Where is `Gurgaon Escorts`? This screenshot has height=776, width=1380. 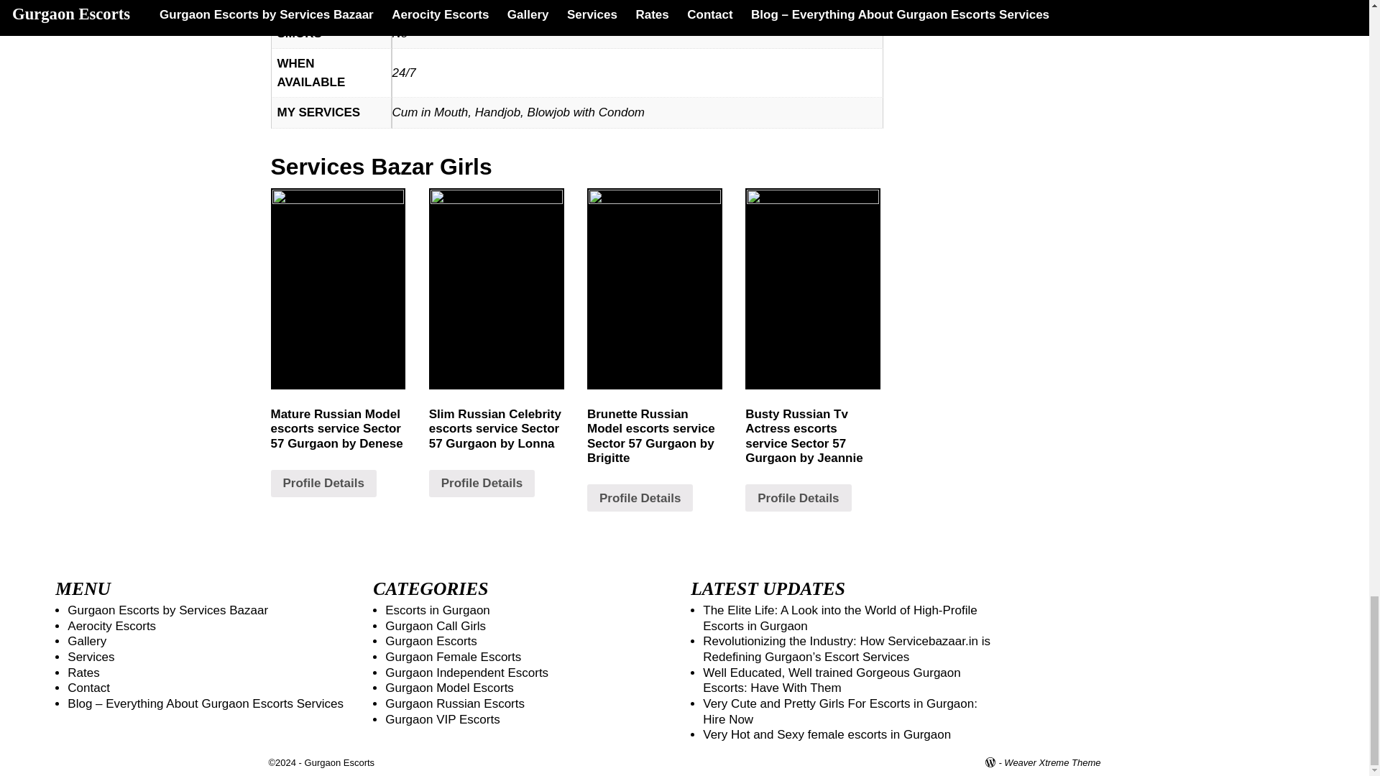
Gurgaon Escorts is located at coordinates (340, 763).